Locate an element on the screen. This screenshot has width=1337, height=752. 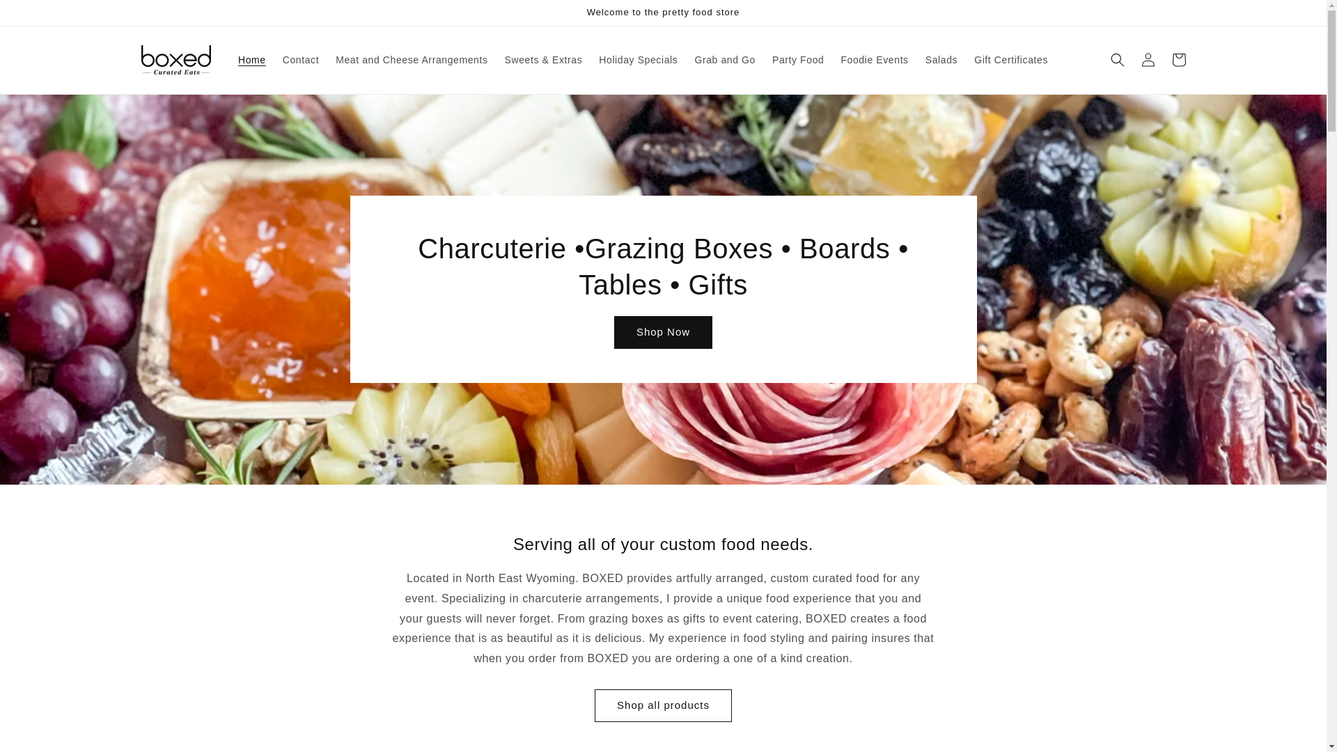
Contact is located at coordinates (301, 59).